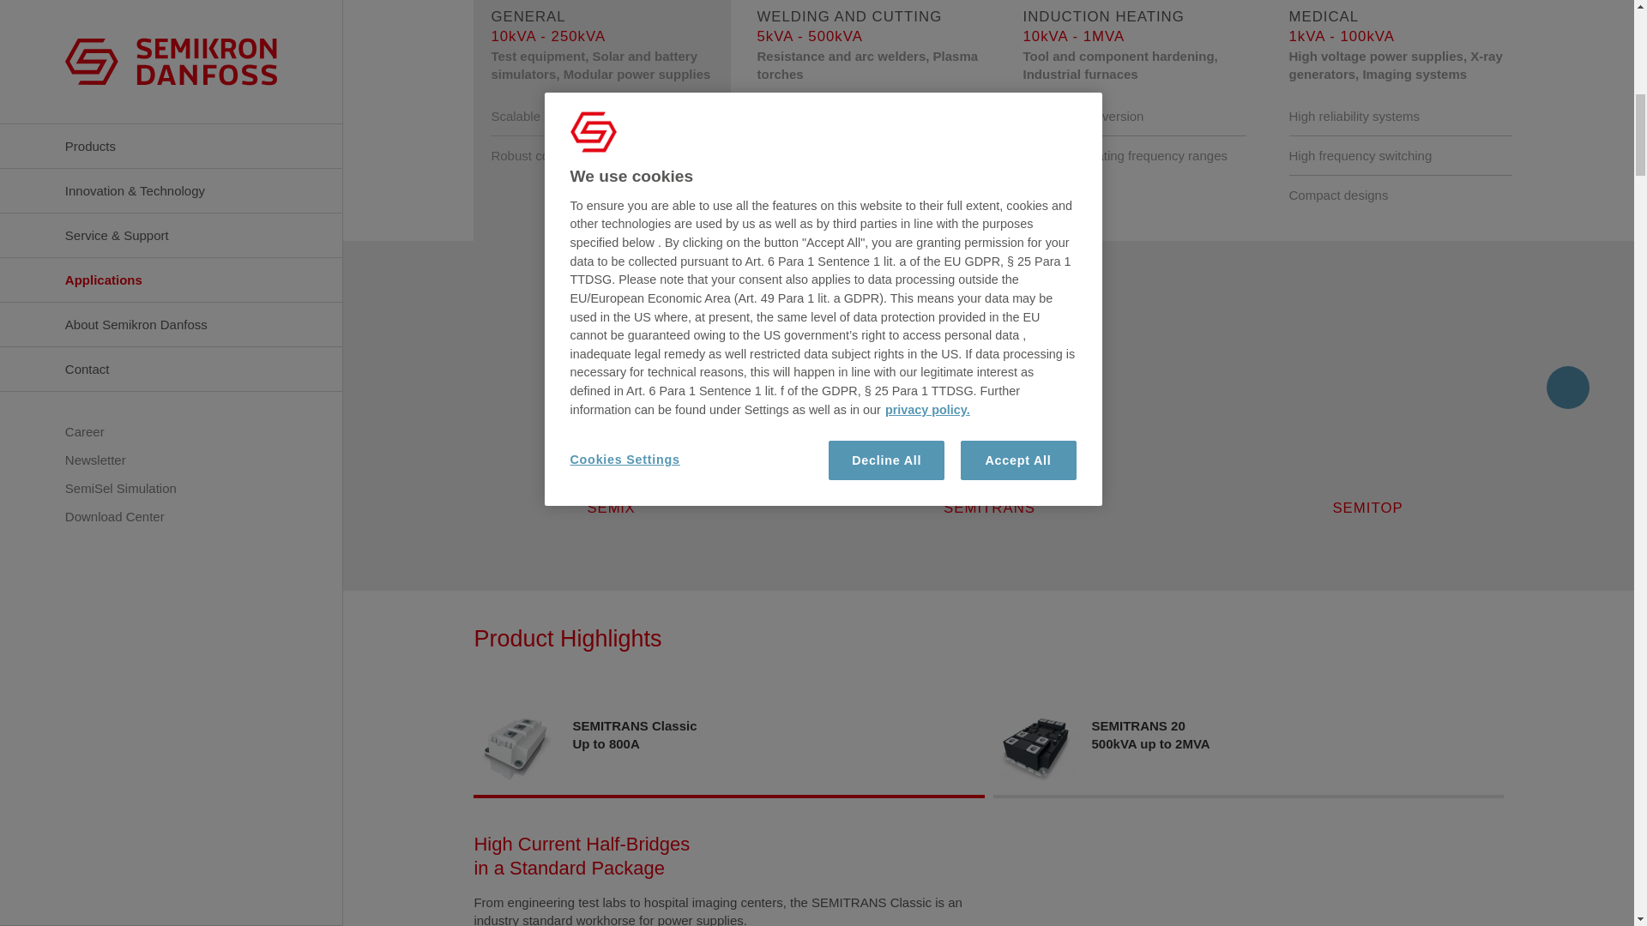 The width and height of the screenshot is (1647, 926). Describe the element at coordinates (990, 415) in the screenshot. I see `SEMITRANS` at that location.